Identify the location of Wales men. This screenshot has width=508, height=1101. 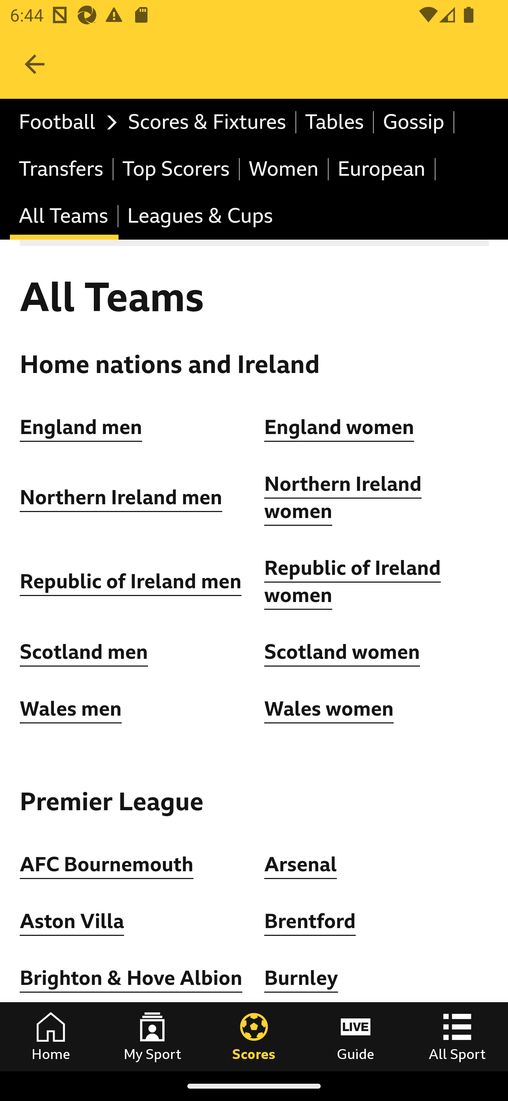
(71, 709).